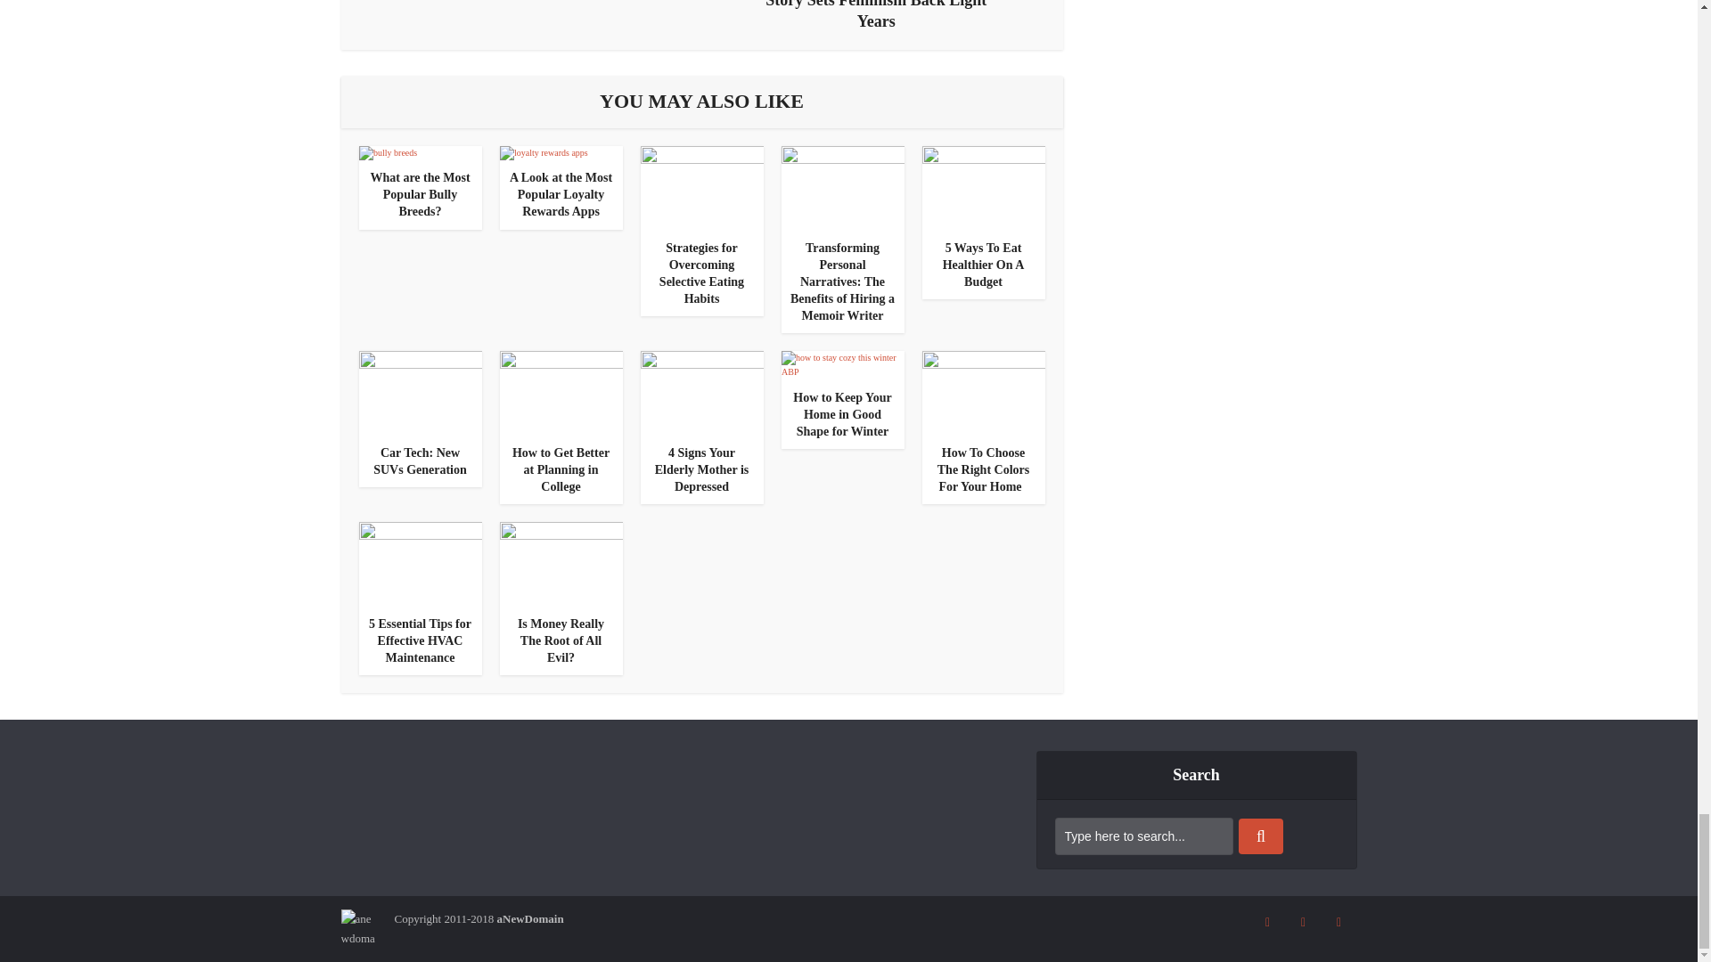 This screenshot has width=1711, height=962. I want to click on 5 Ways To Eat Healthier On A Budget, so click(982, 186).